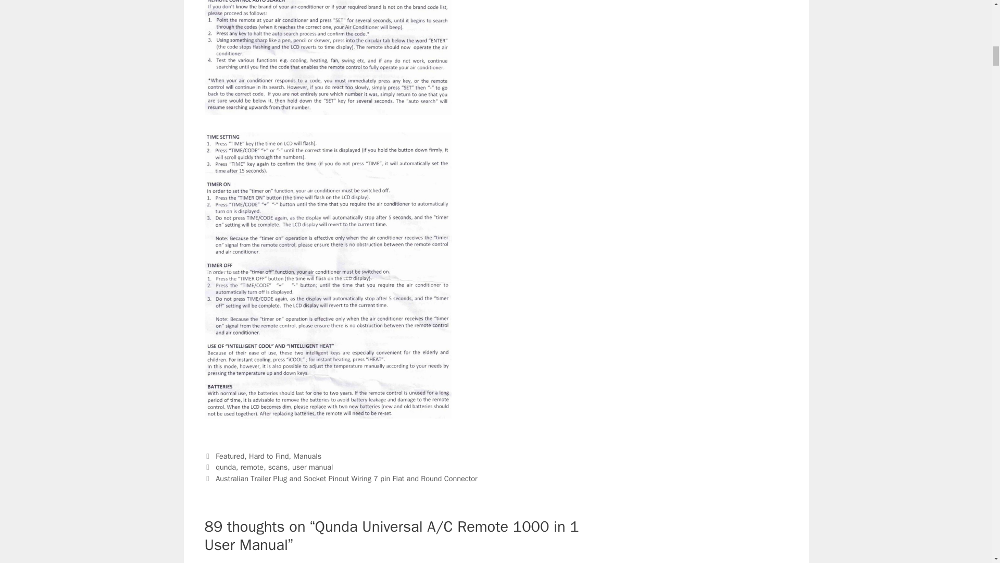 The height and width of the screenshot is (563, 1000). I want to click on Manuals, so click(307, 456).